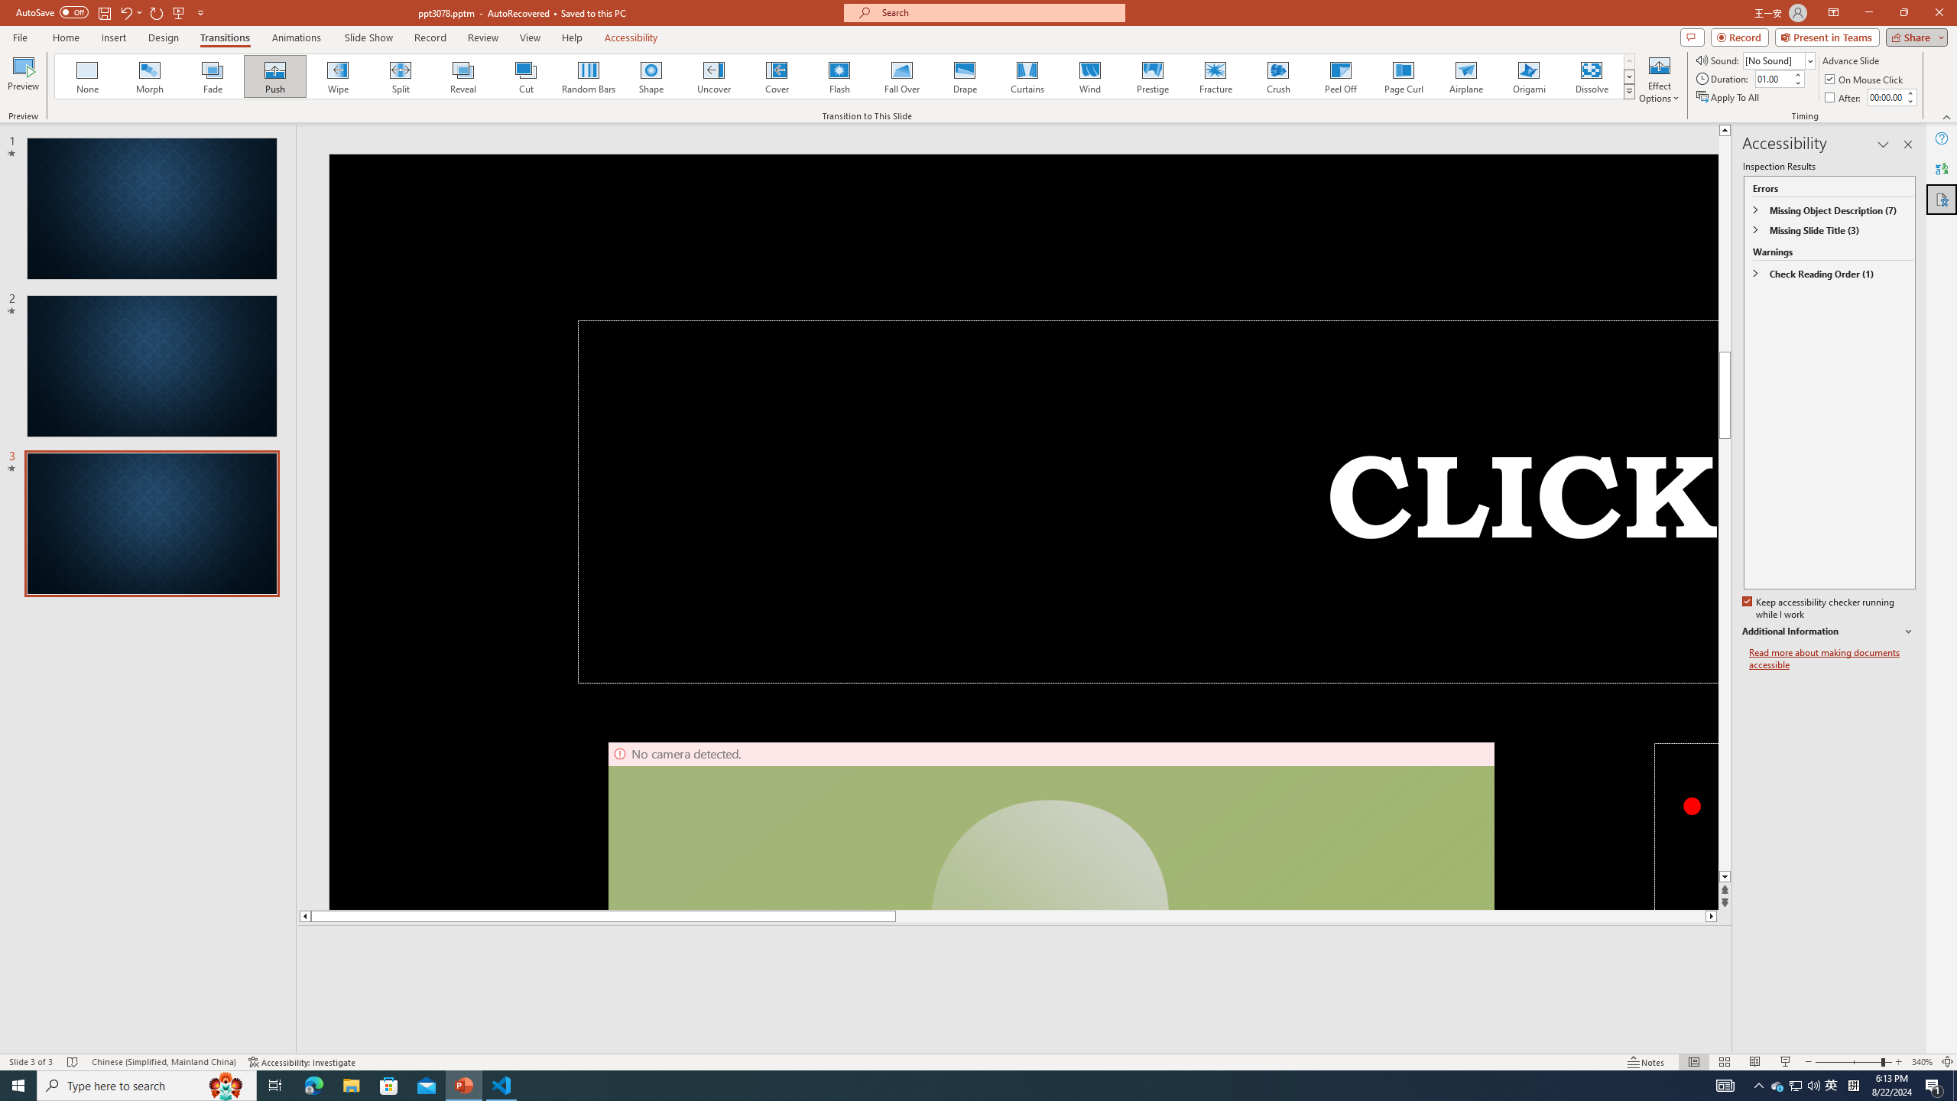 The height and width of the screenshot is (1101, 1957). I want to click on Wind, so click(1089, 76).